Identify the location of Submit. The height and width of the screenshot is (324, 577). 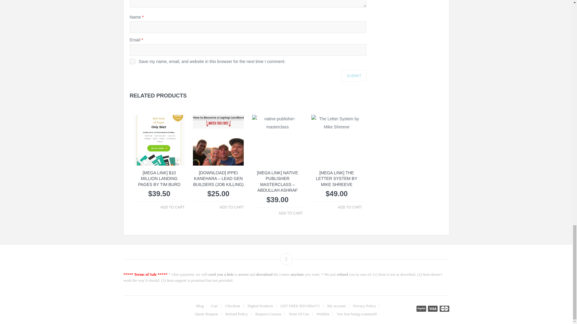
(353, 76).